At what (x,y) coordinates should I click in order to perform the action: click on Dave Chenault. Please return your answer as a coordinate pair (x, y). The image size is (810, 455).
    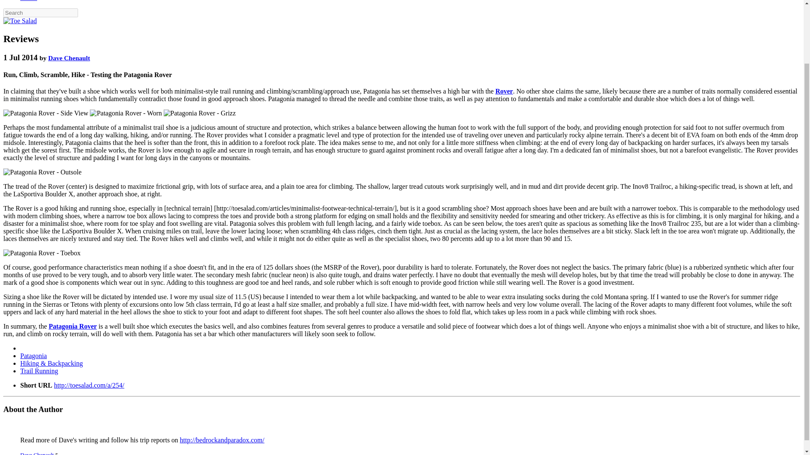
    Looking at the image, I should click on (69, 57).